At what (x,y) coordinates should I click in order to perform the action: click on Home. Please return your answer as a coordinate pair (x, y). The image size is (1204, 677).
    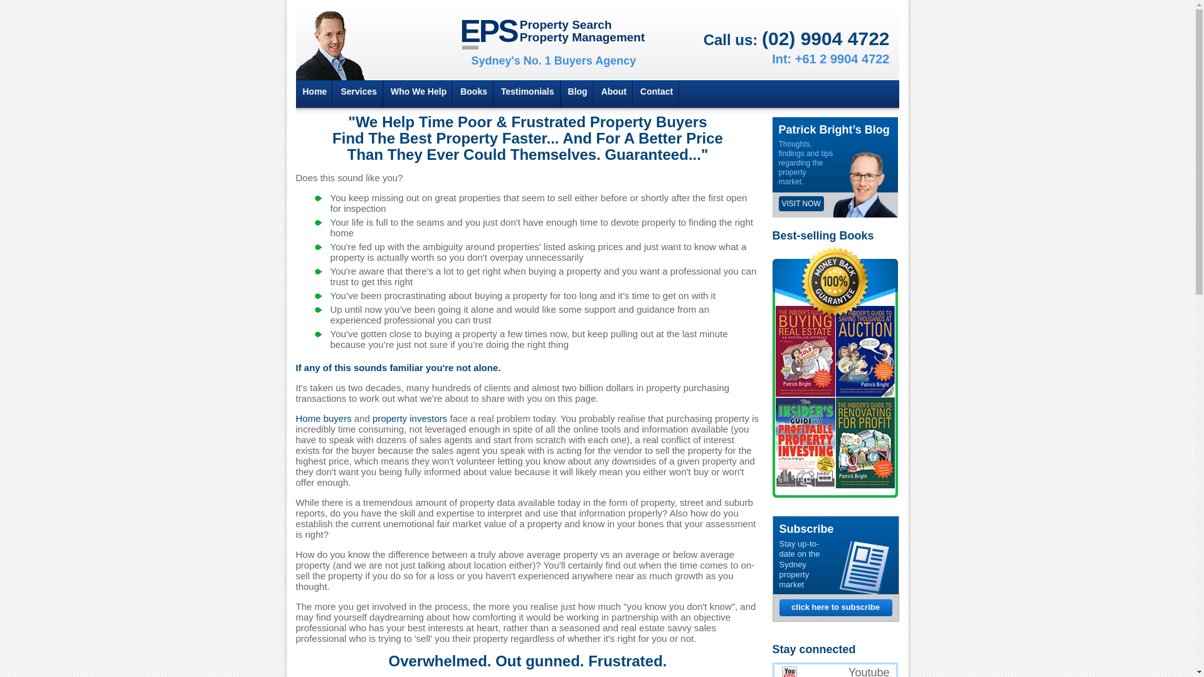
    Looking at the image, I should click on (315, 94).